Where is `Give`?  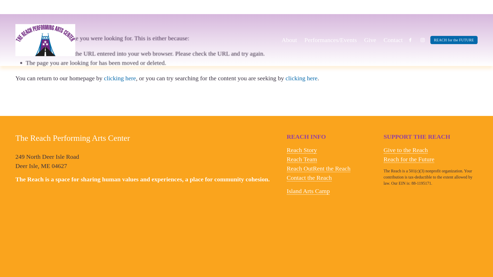 Give is located at coordinates (370, 40).